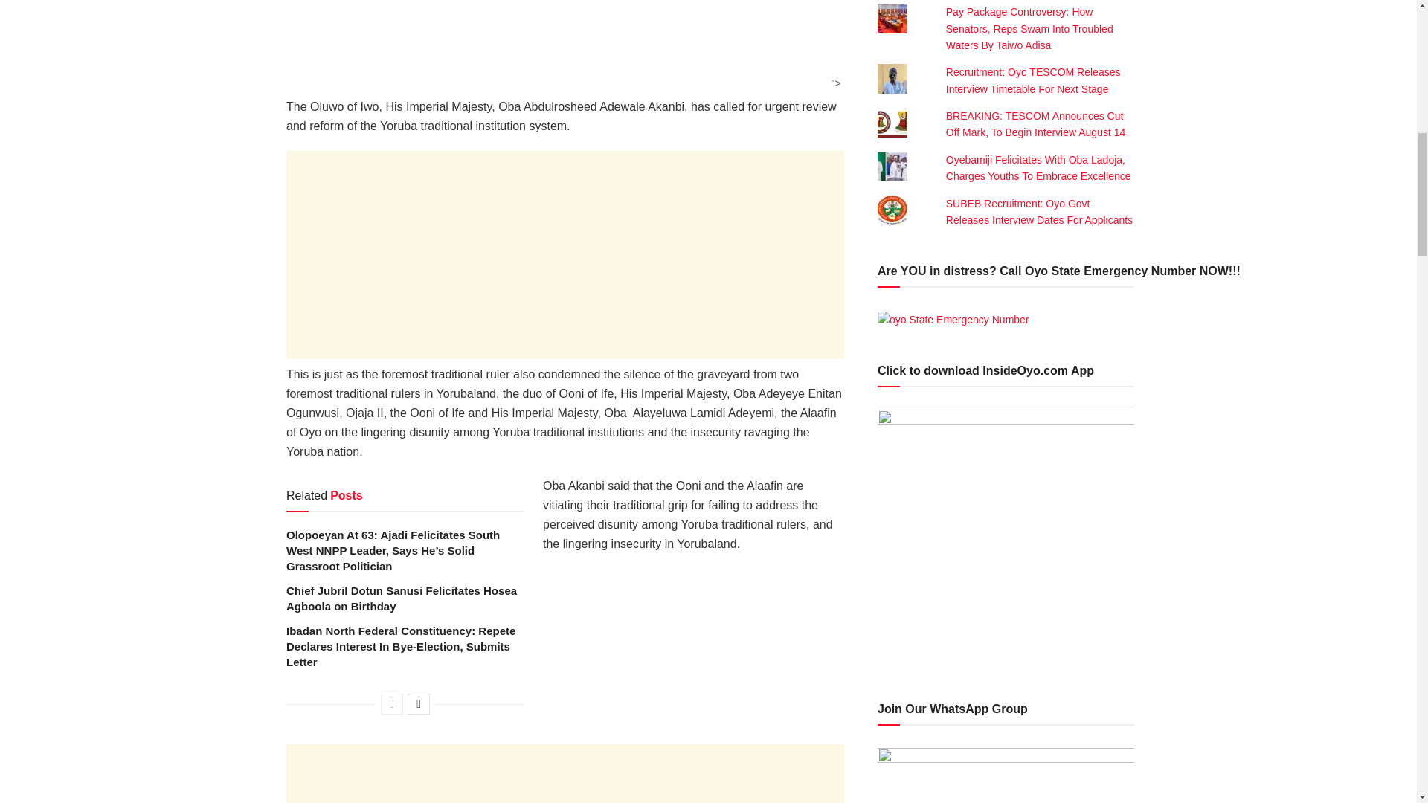 Image resolution: width=1428 pixels, height=803 pixels. What do you see at coordinates (391, 704) in the screenshot?
I see `Previous` at bounding box center [391, 704].